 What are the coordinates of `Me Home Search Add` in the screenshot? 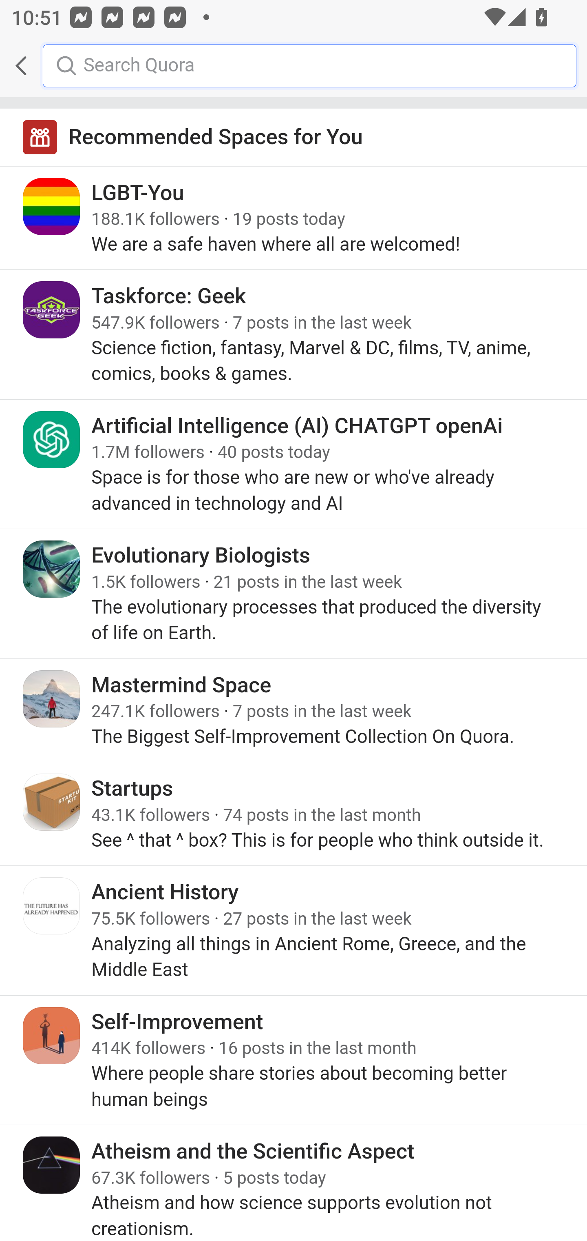 It's located at (293, 66).